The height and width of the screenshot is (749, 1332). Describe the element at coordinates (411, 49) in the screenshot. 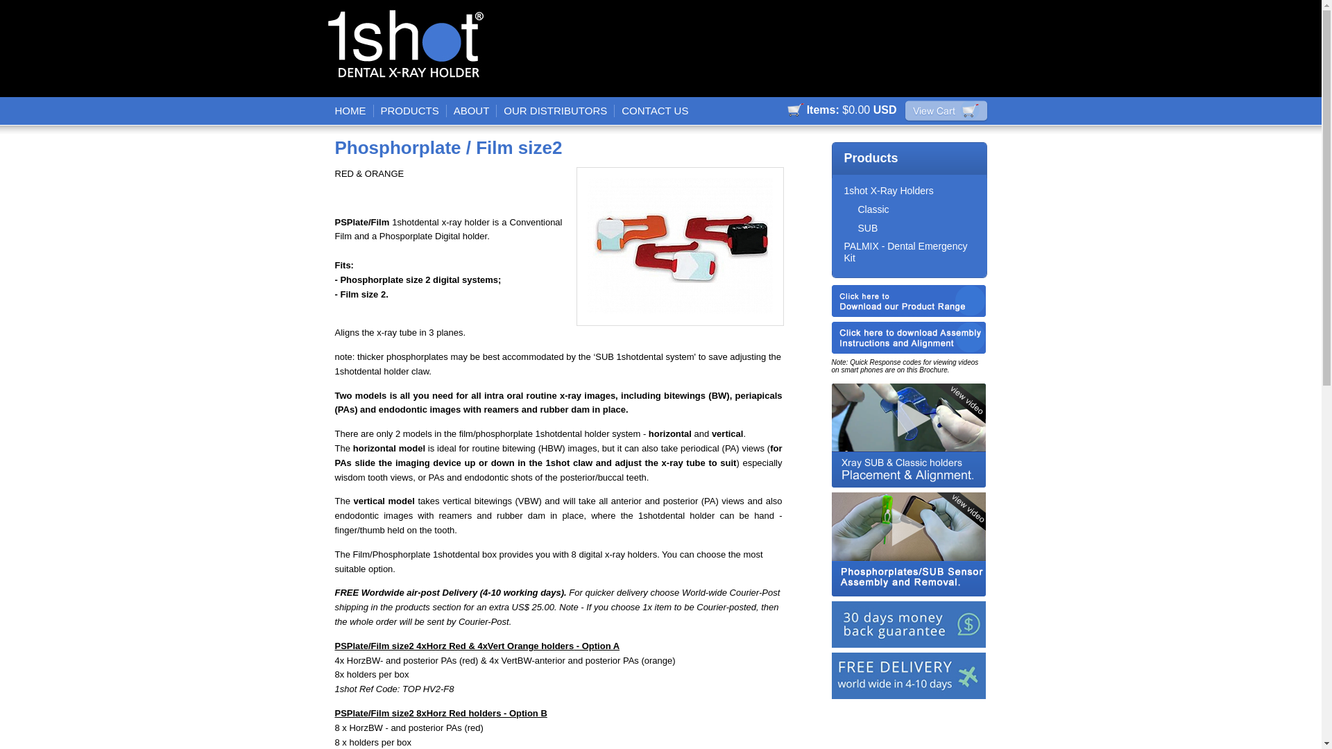

I see `1ShotDental.com` at that location.